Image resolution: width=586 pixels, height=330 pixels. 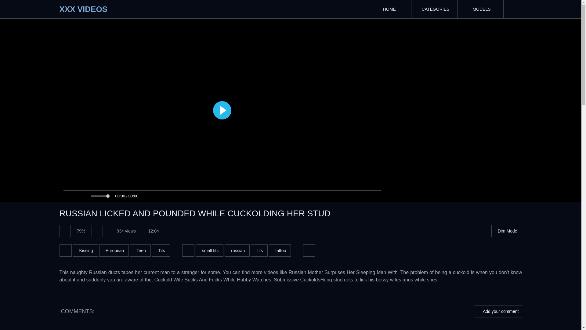 What do you see at coordinates (85, 251) in the screenshot?
I see `Kissing` at bounding box center [85, 251].